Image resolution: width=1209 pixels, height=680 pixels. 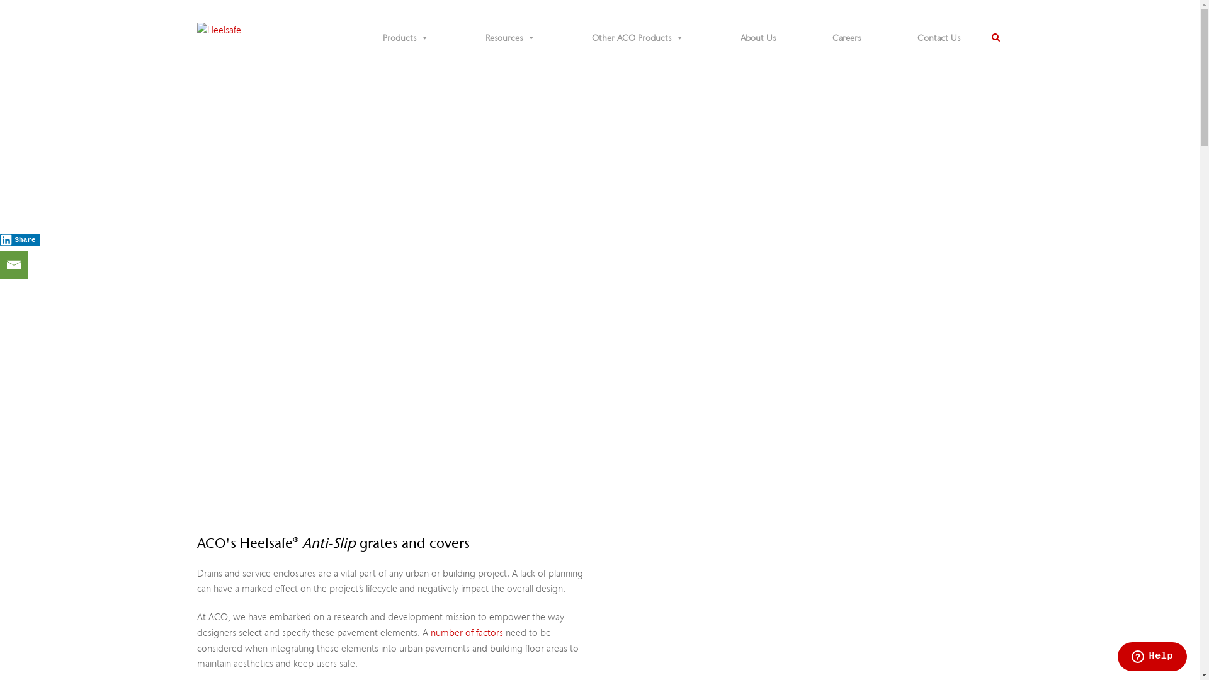 What do you see at coordinates (758, 38) in the screenshot?
I see `About Us` at bounding box center [758, 38].